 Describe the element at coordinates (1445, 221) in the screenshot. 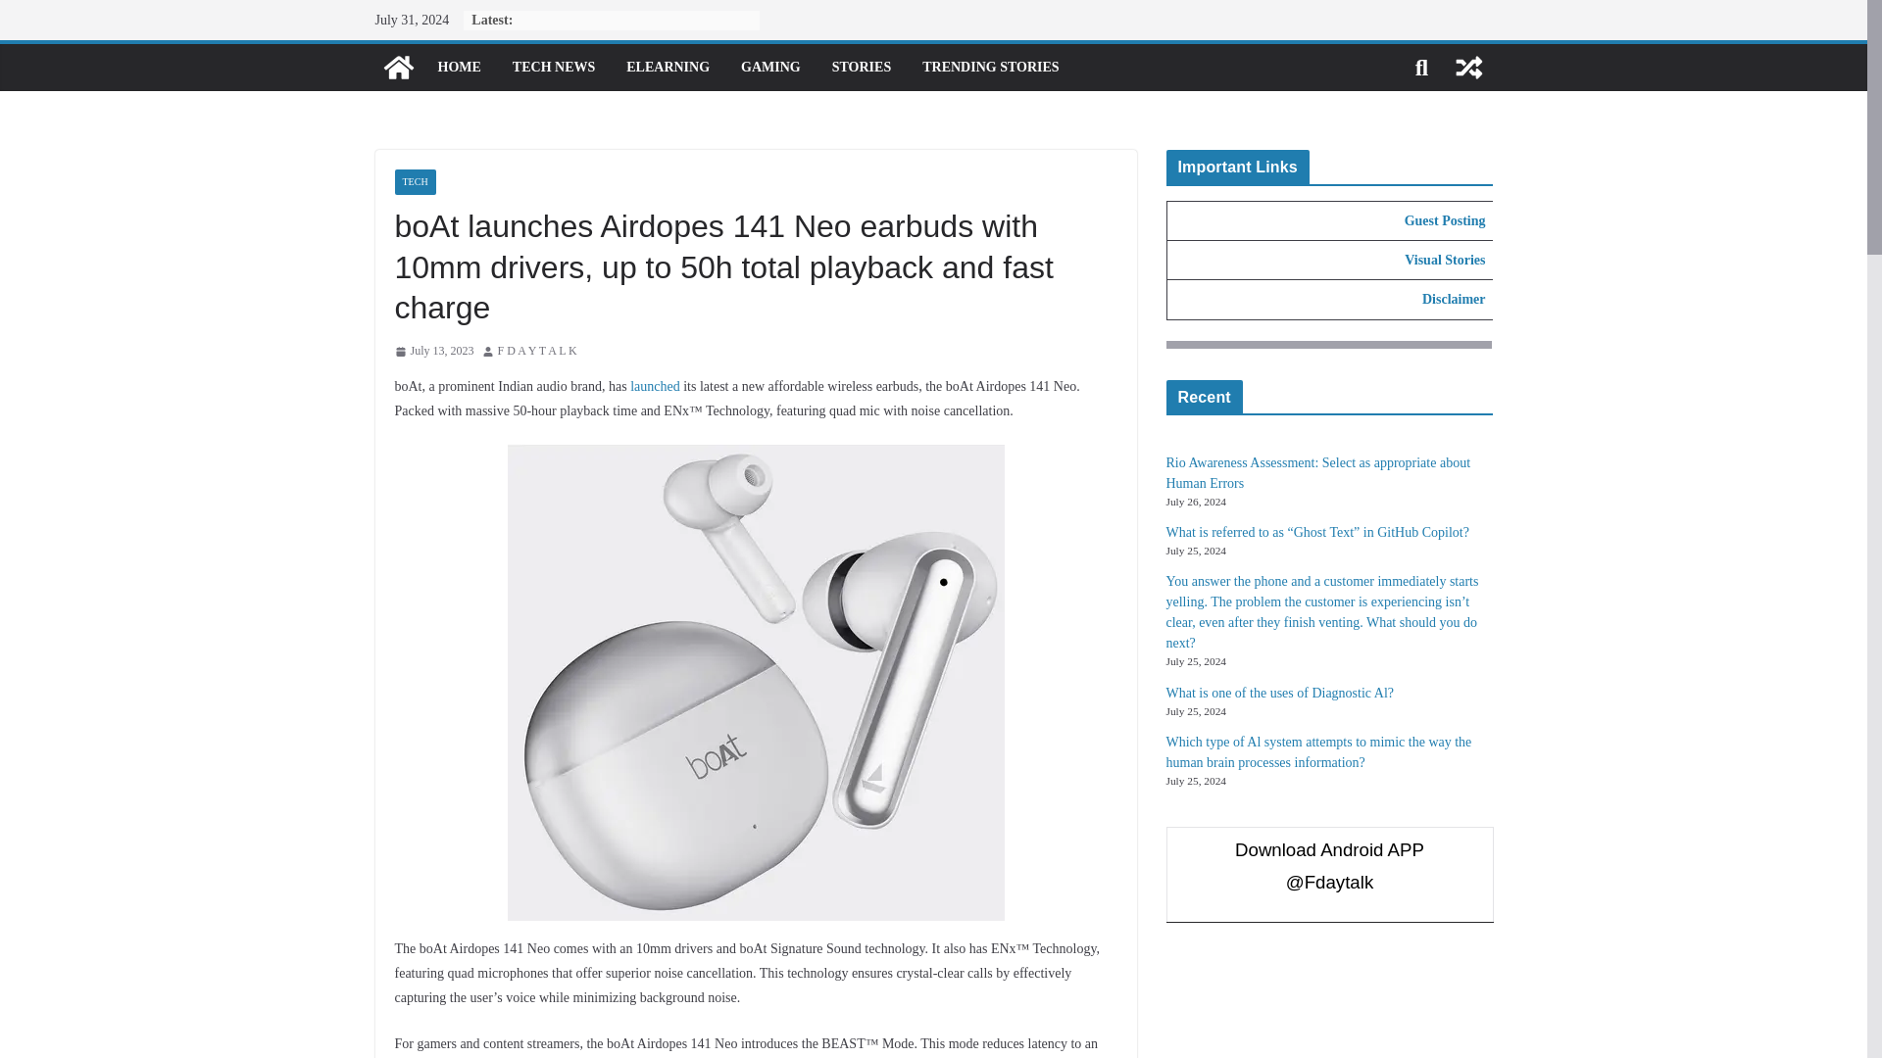

I see `Guest Posting` at that location.